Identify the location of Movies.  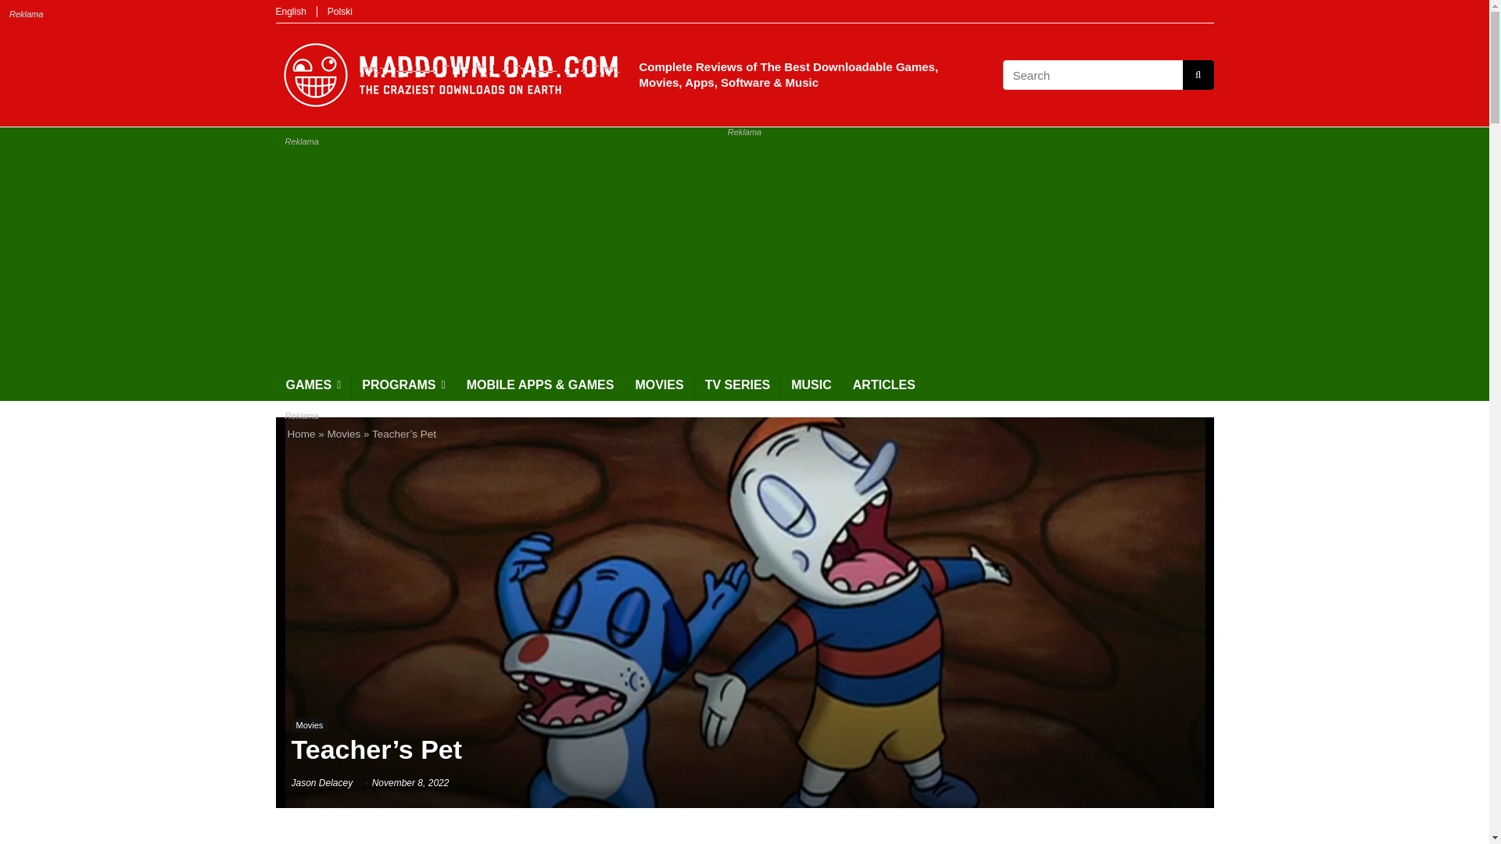
(344, 433).